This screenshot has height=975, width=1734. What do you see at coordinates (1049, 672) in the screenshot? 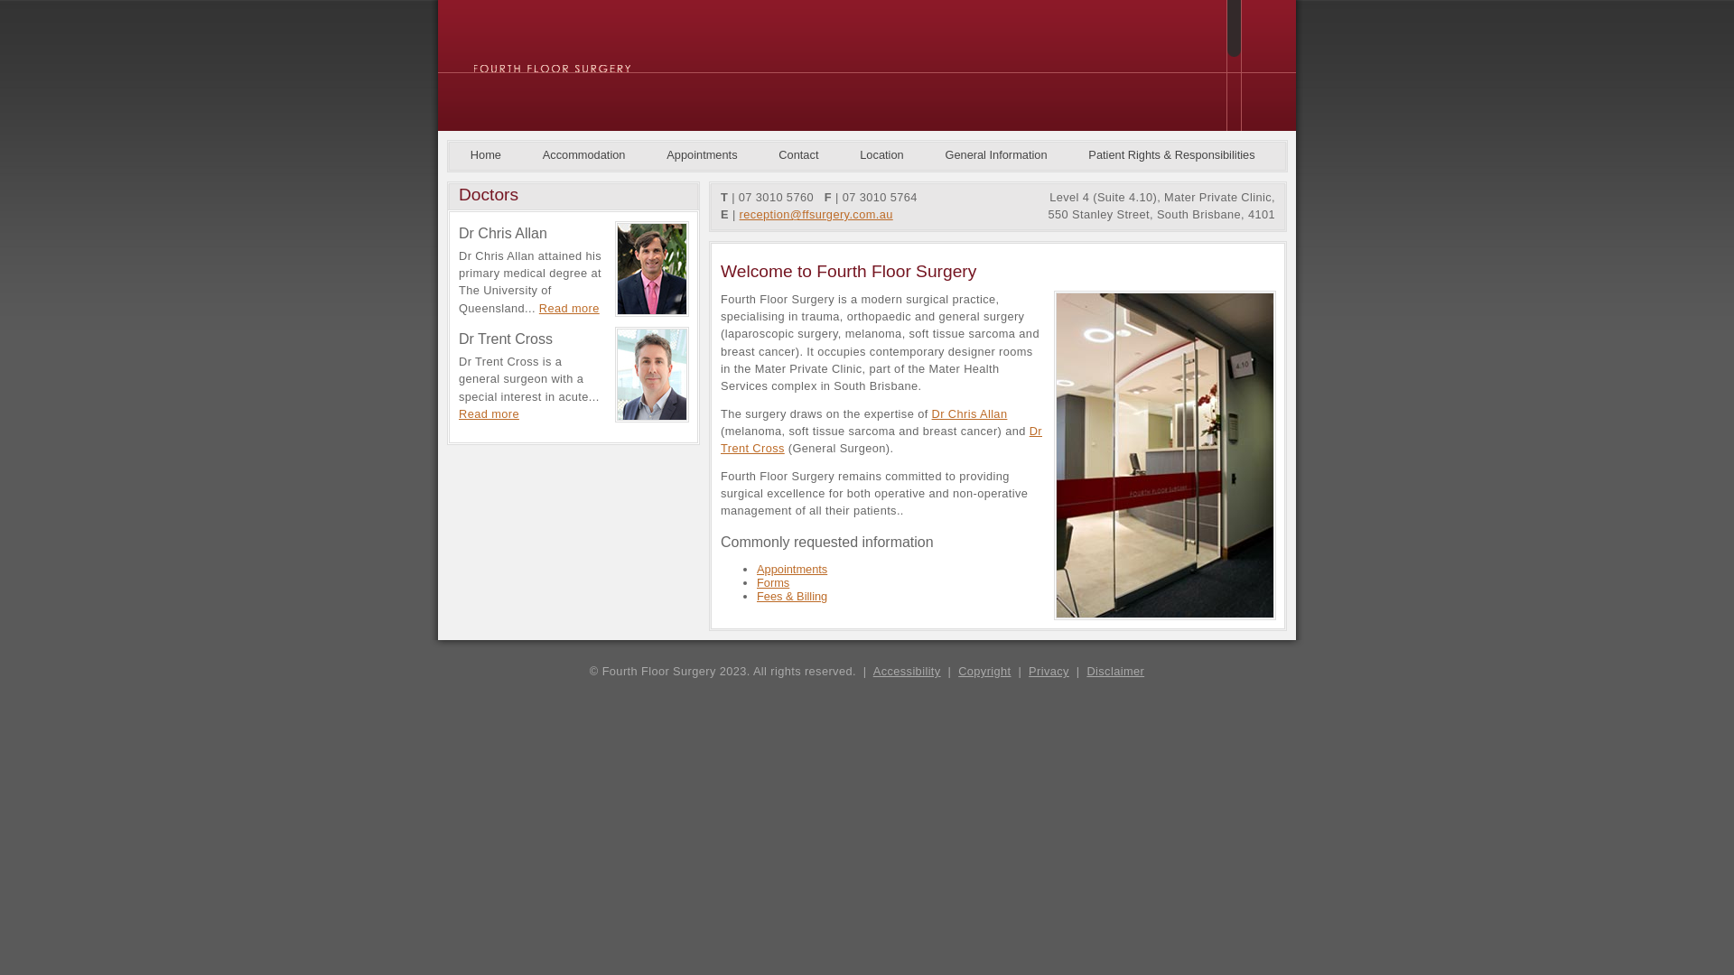
I see `Privacy` at bounding box center [1049, 672].